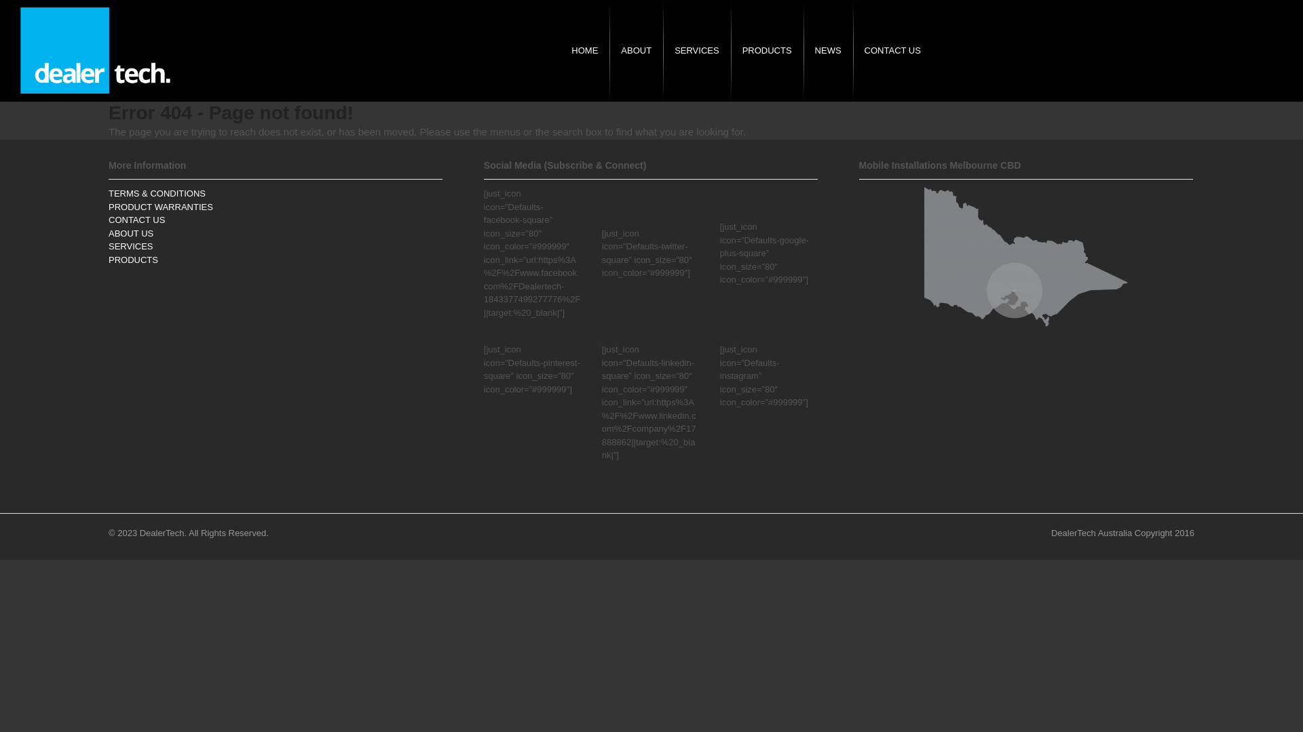 The height and width of the screenshot is (732, 1303). Describe the element at coordinates (697, 51) in the screenshot. I see `SERVICES` at that location.